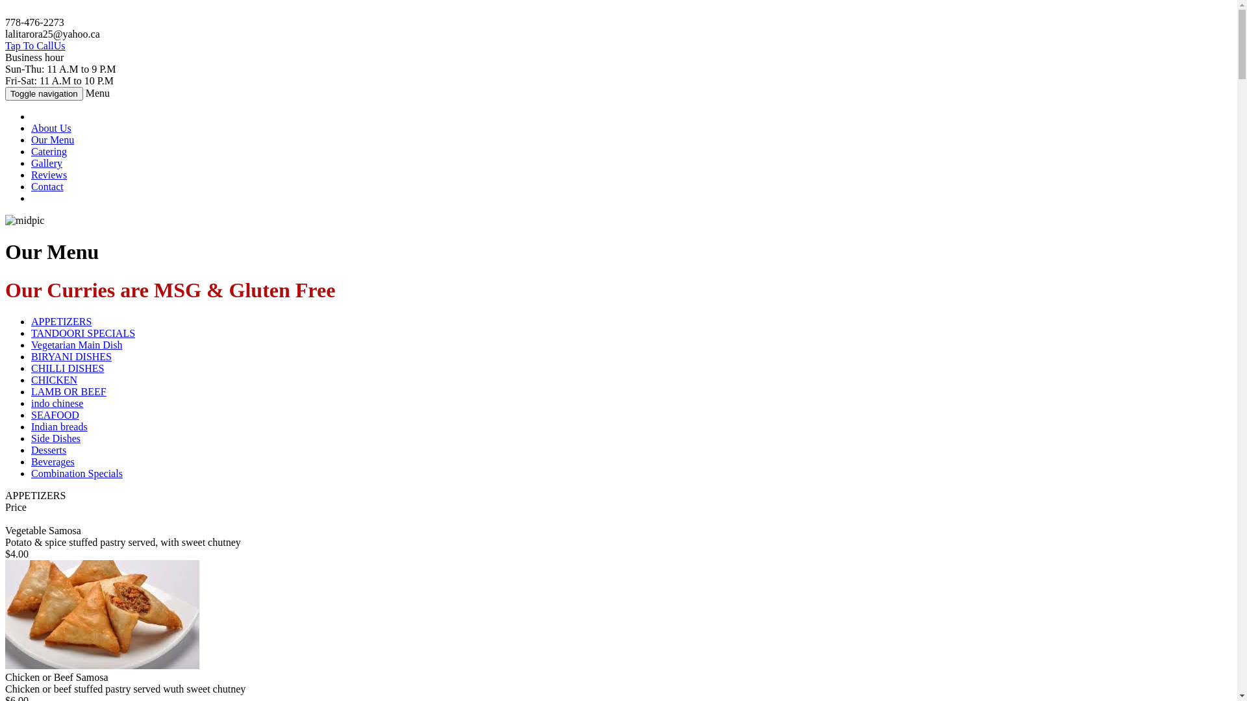  Describe the element at coordinates (47, 164) in the screenshot. I see `Gallery` at that location.